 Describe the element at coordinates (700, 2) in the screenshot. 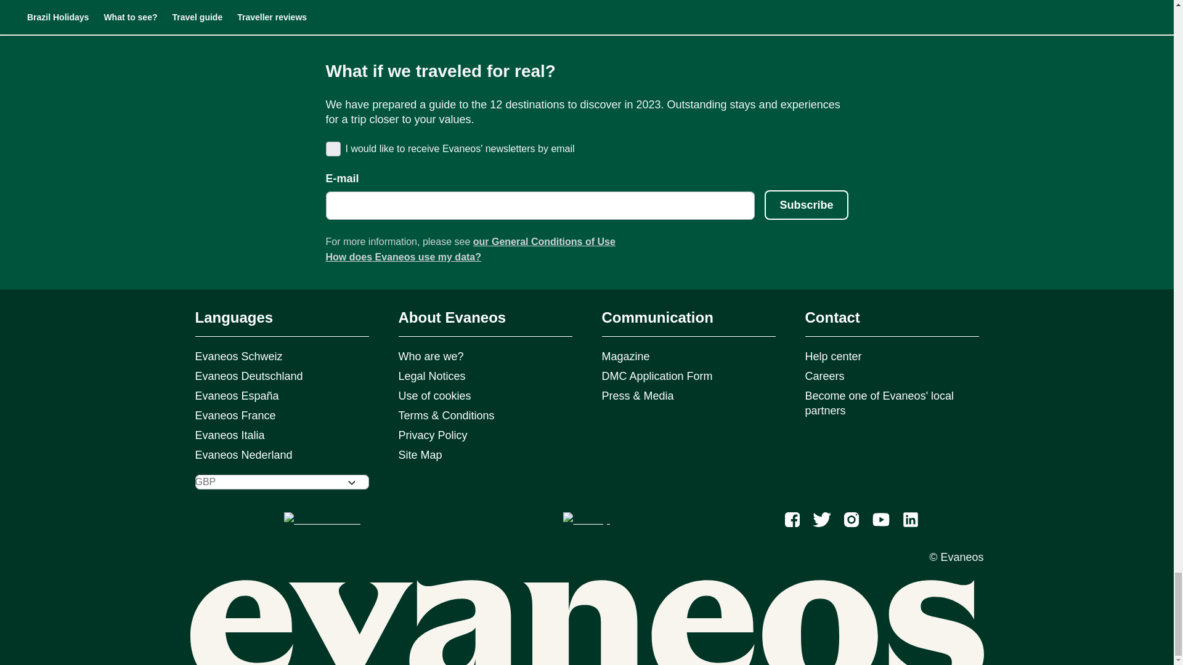

I see `Compensated carbon footprint` at that location.